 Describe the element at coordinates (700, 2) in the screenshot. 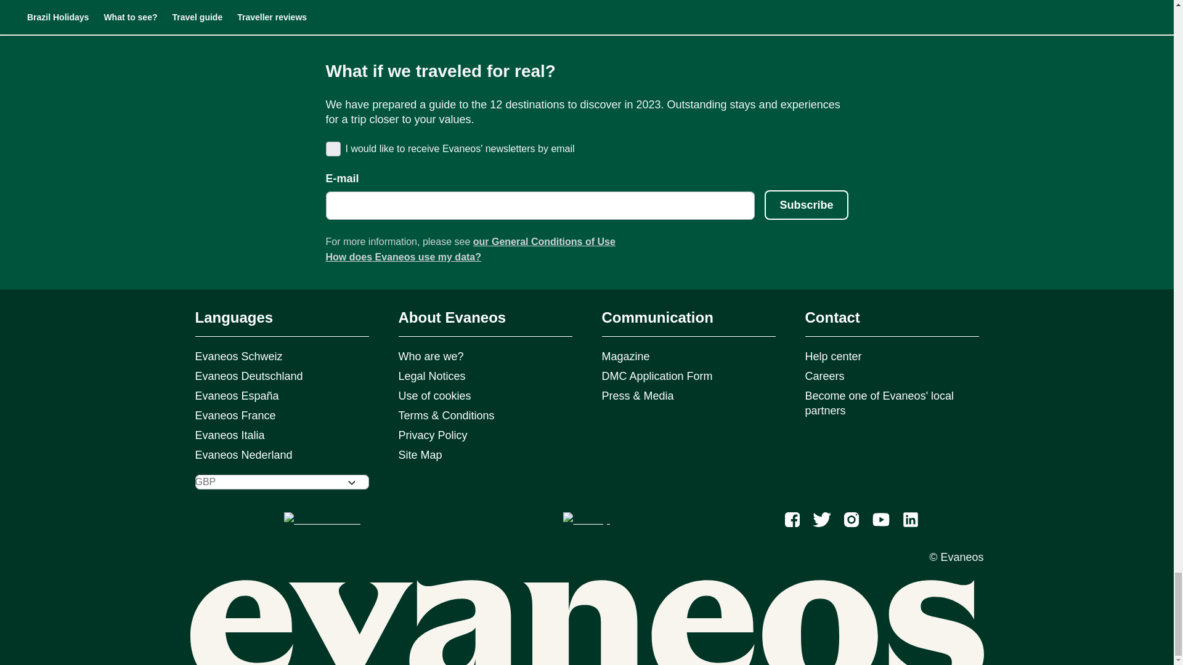

I see `Compensated carbon footprint` at that location.